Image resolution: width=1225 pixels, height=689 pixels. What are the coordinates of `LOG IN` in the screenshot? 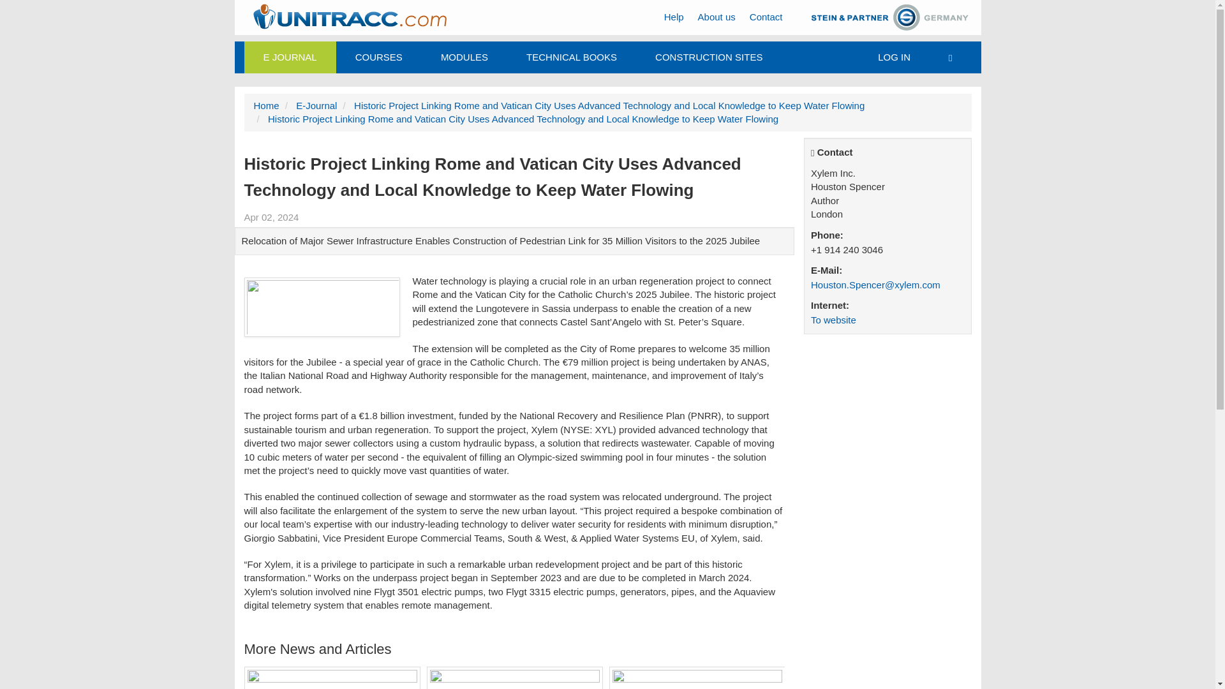 It's located at (894, 57).